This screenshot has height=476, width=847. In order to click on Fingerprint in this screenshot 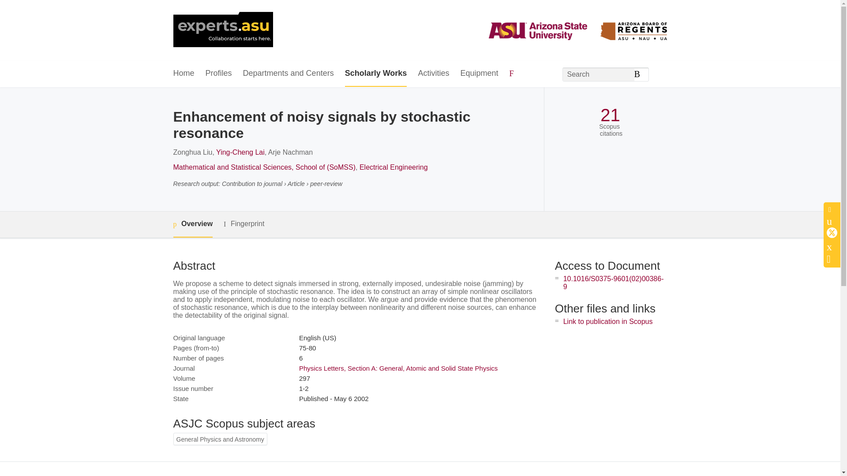, I will do `click(244, 224)`.